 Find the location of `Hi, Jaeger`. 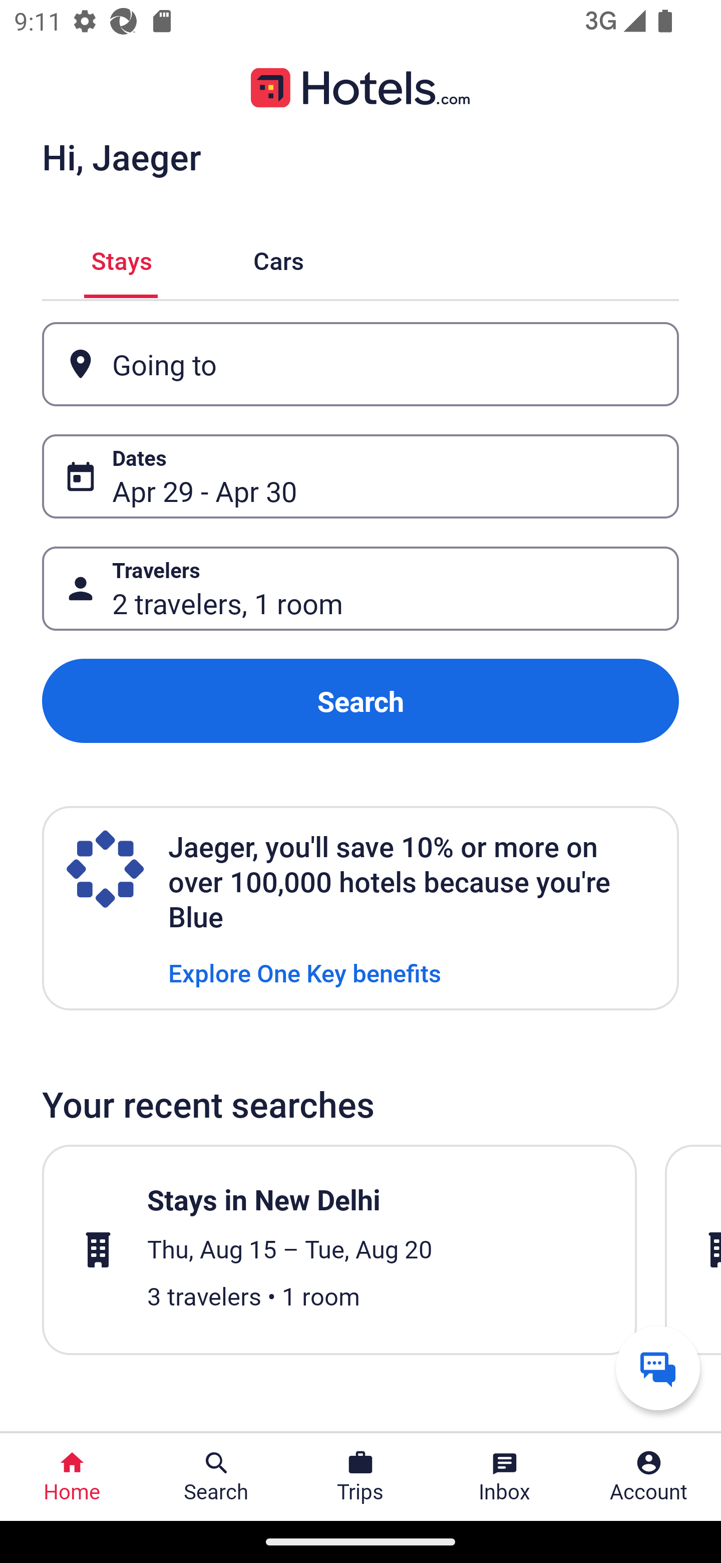

Hi, Jaeger is located at coordinates (121, 156).